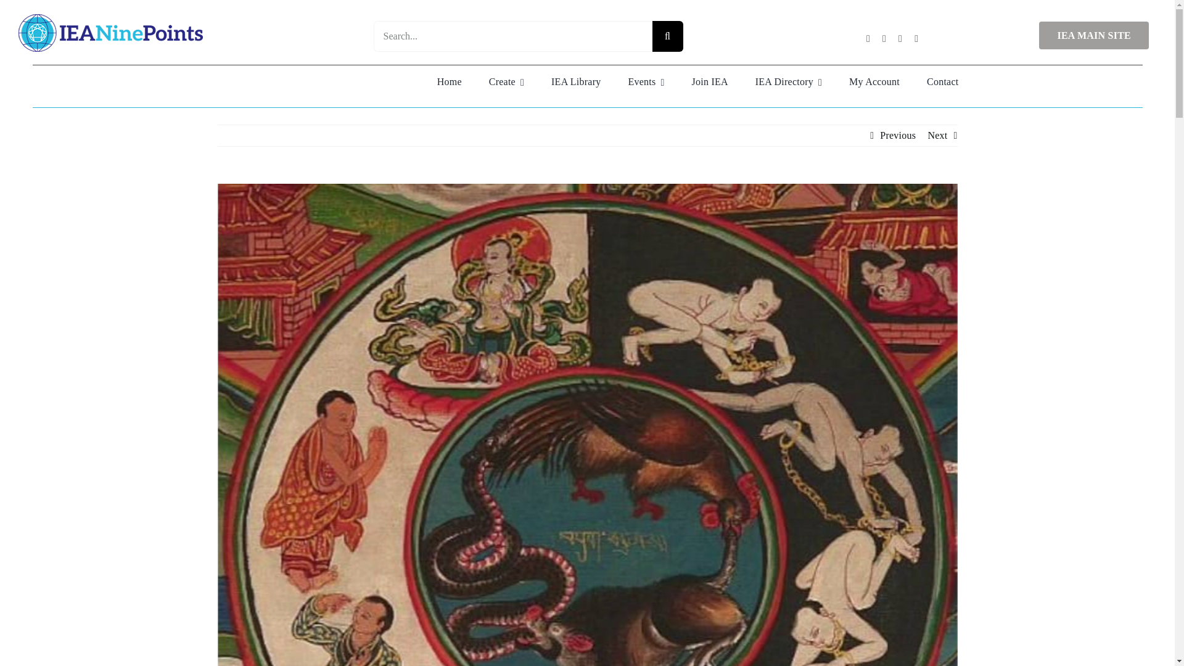 The image size is (1184, 666). What do you see at coordinates (450, 81) in the screenshot?
I see `Home` at bounding box center [450, 81].